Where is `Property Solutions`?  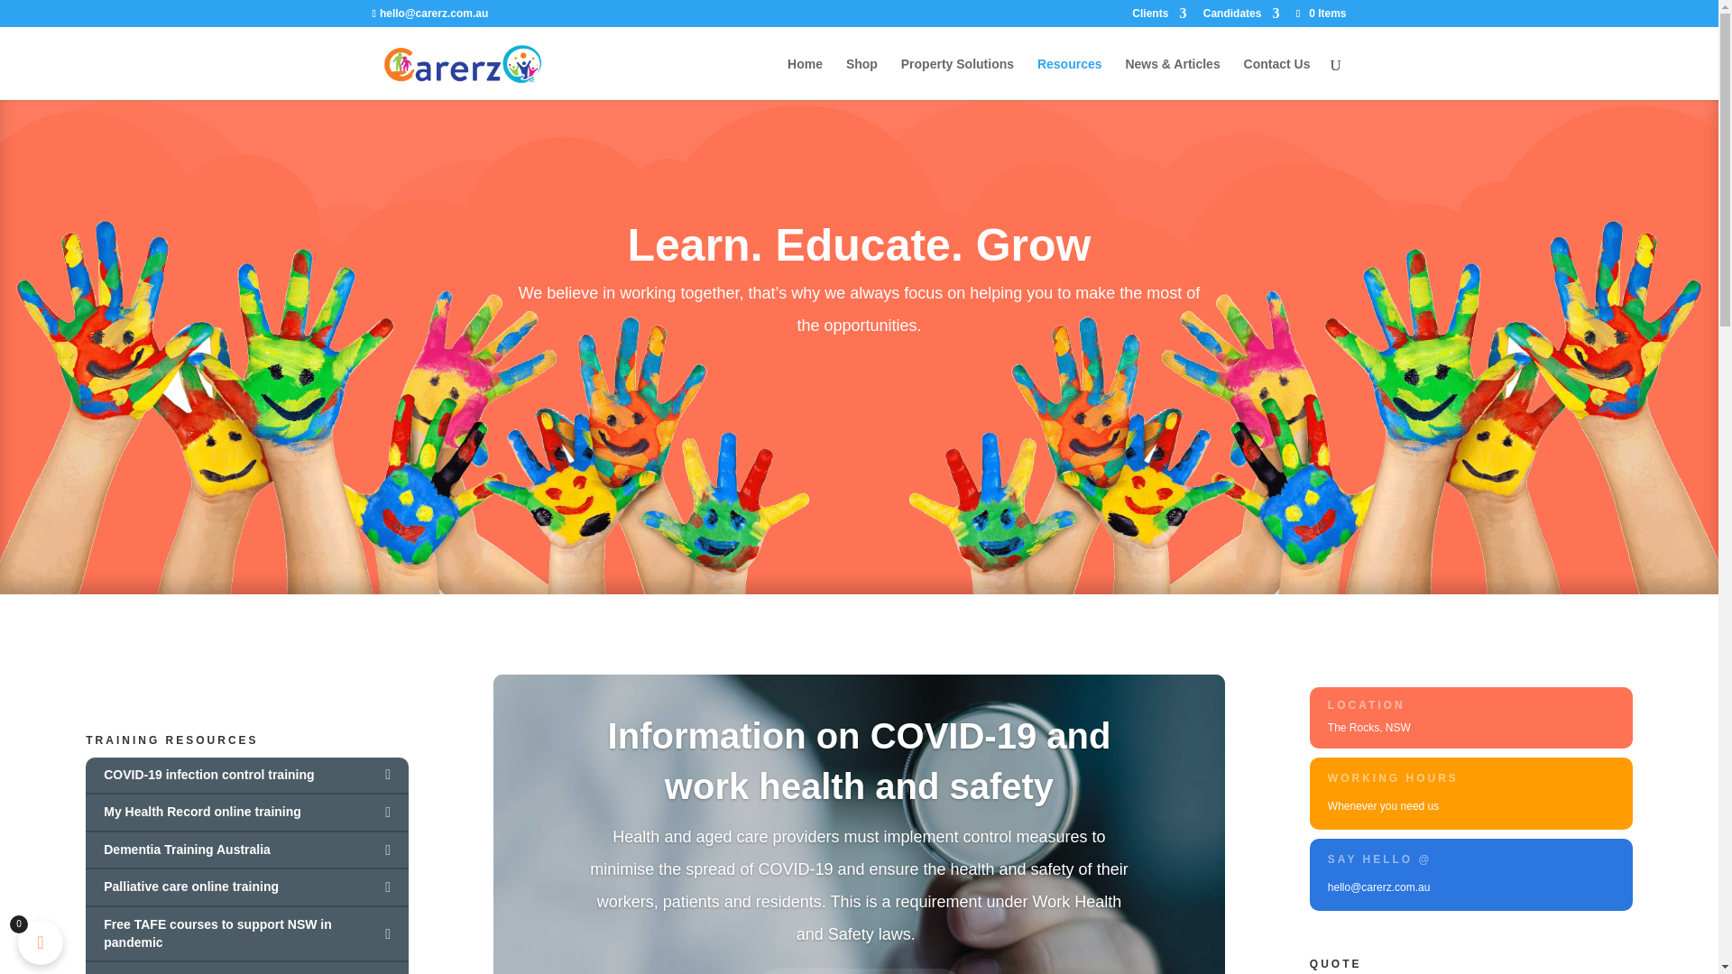
Property Solutions is located at coordinates (956, 78).